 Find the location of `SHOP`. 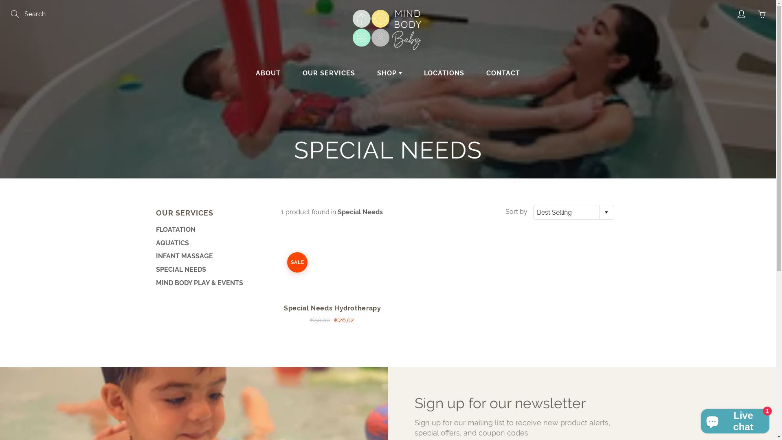

SHOP is located at coordinates (389, 73).